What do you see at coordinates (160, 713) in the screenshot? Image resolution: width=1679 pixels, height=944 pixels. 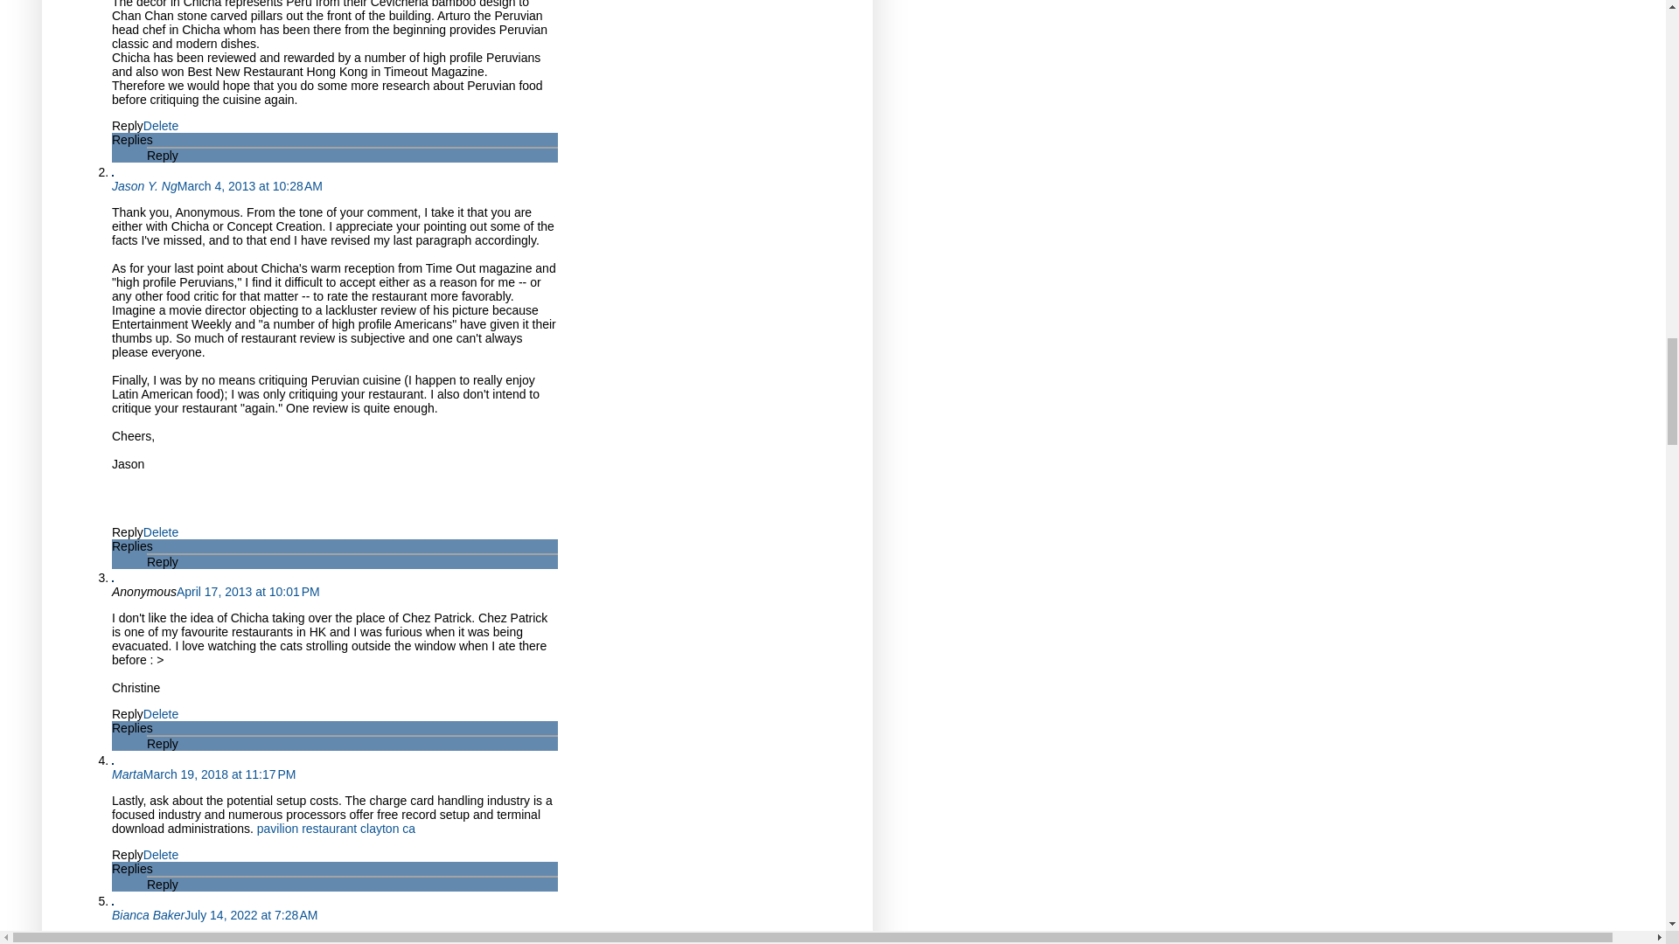 I see `Delete` at bounding box center [160, 713].